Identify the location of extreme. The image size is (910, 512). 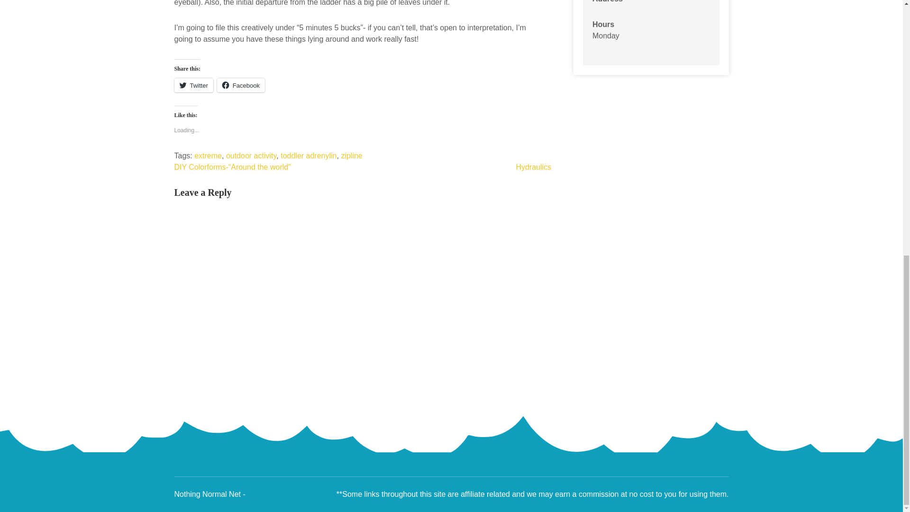
(208, 155).